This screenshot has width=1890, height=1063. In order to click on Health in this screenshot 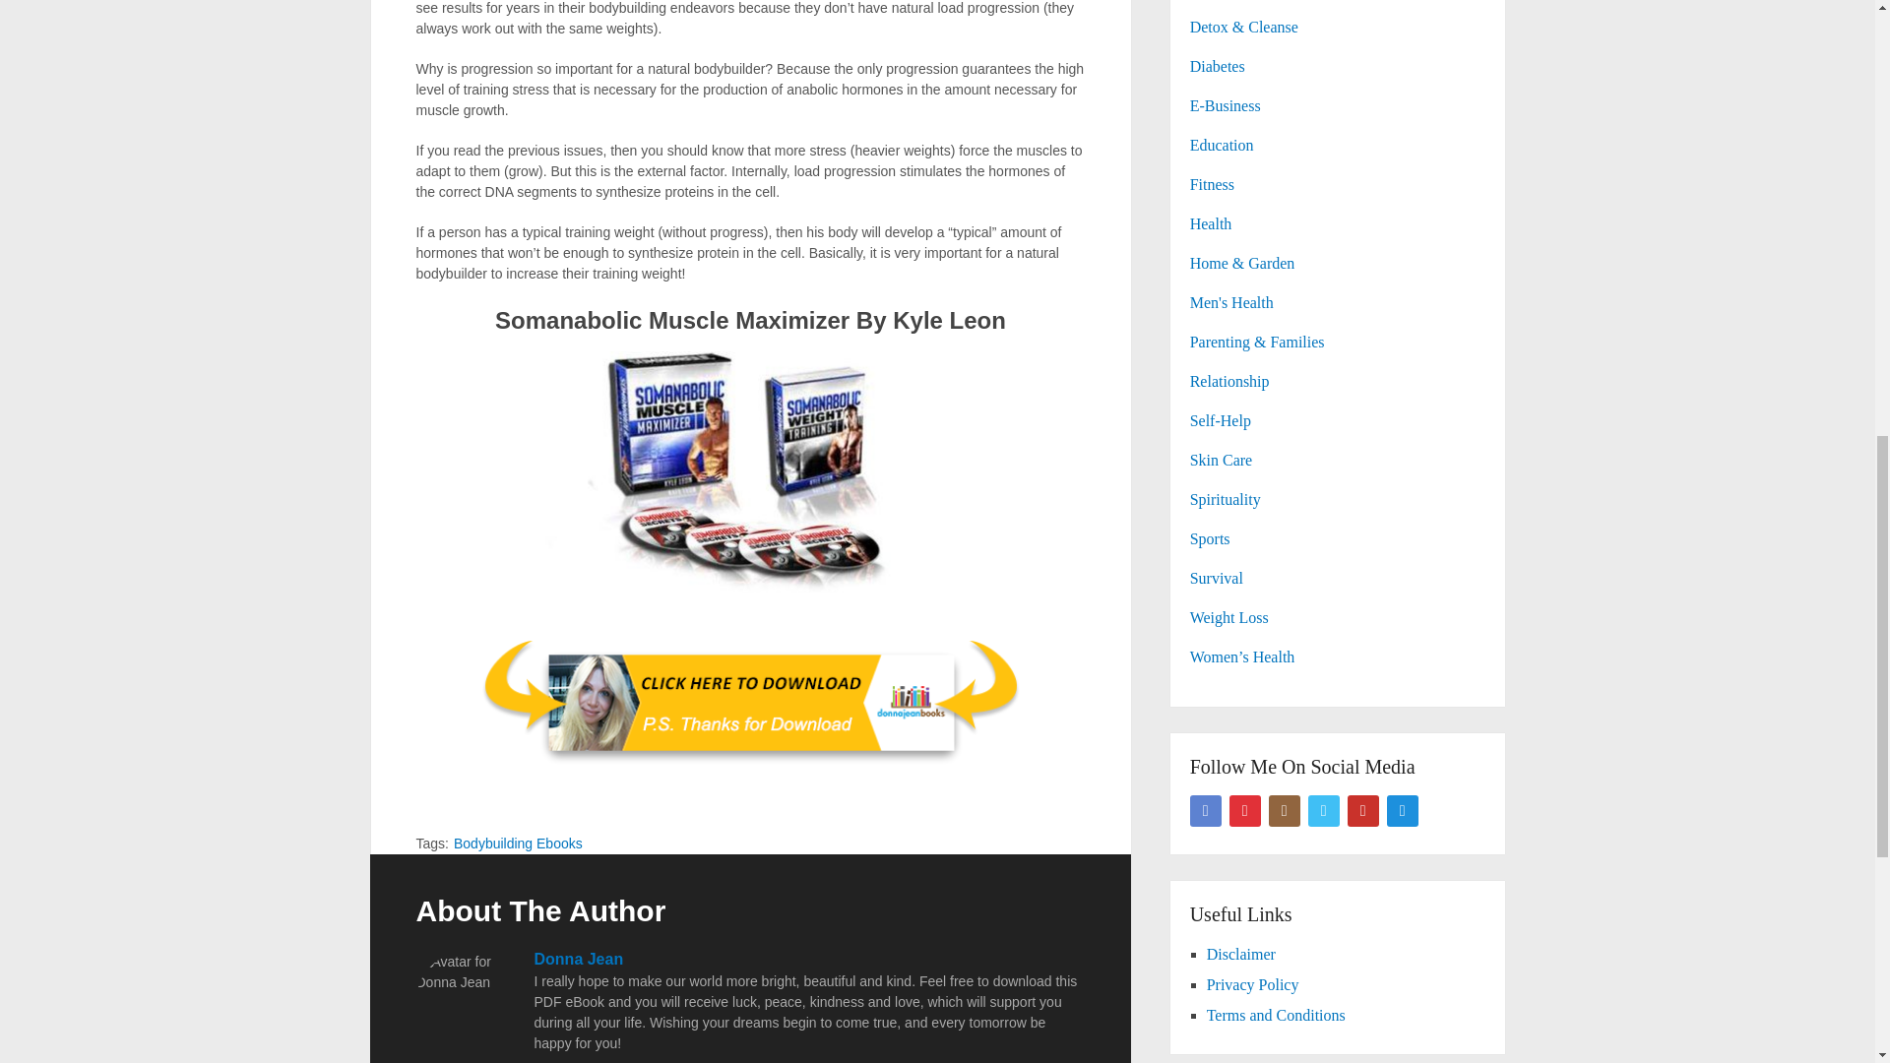, I will do `click(1211, 224)`.